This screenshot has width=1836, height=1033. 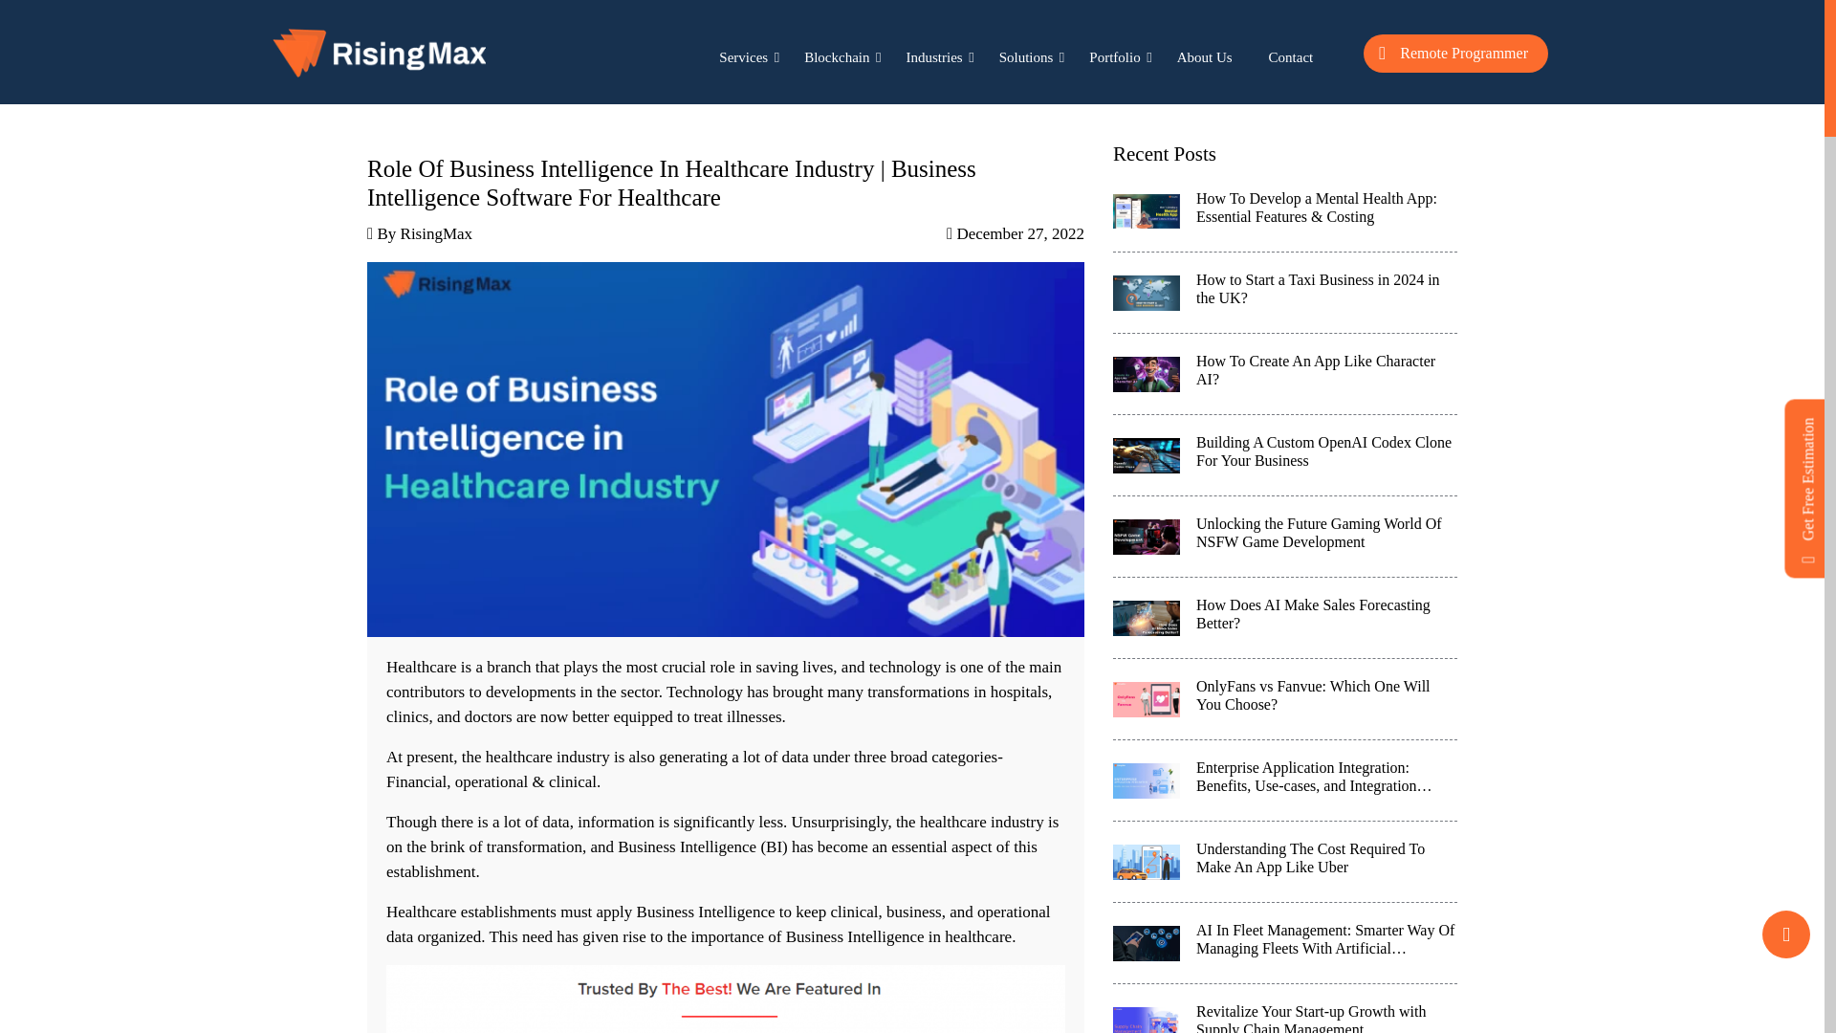 What do you see at coordinates (1285, 293) in the screenshot?
I see `How to Start a Taxi Business in 2024 in the UK?` at bounding box center [1285, 293].